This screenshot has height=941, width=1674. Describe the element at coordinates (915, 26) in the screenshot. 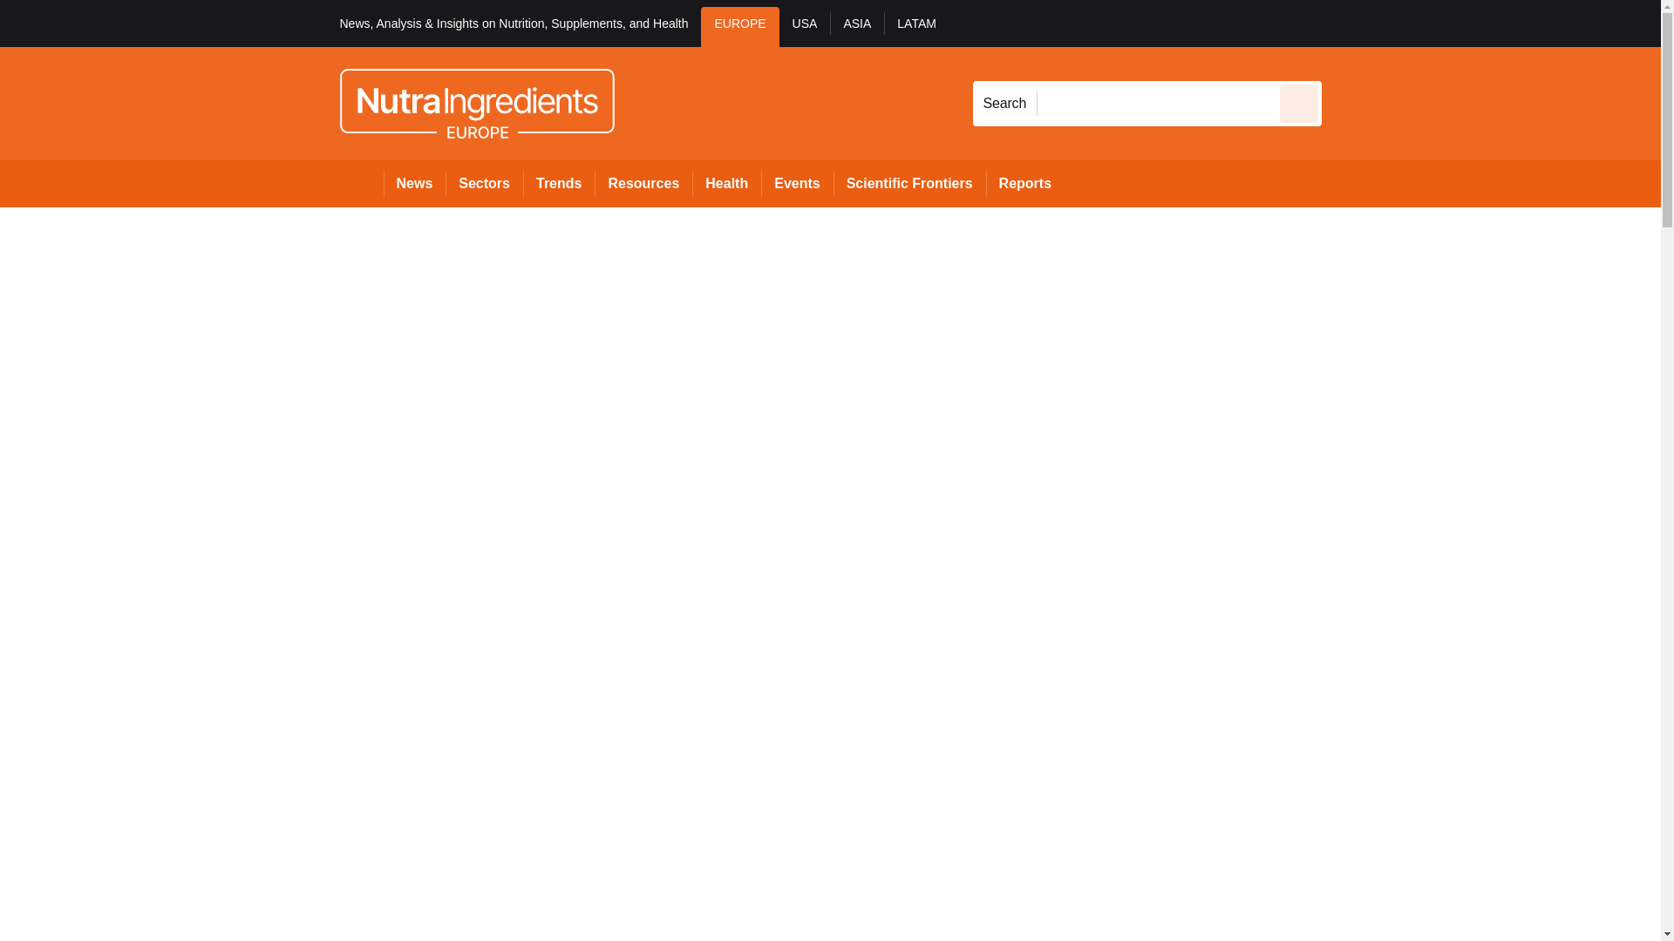

I see `LATAM` at that location.